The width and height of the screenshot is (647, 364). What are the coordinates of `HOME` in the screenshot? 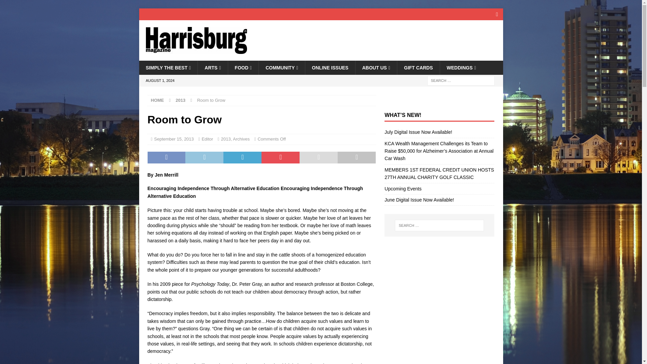 It's located at (157, 100).